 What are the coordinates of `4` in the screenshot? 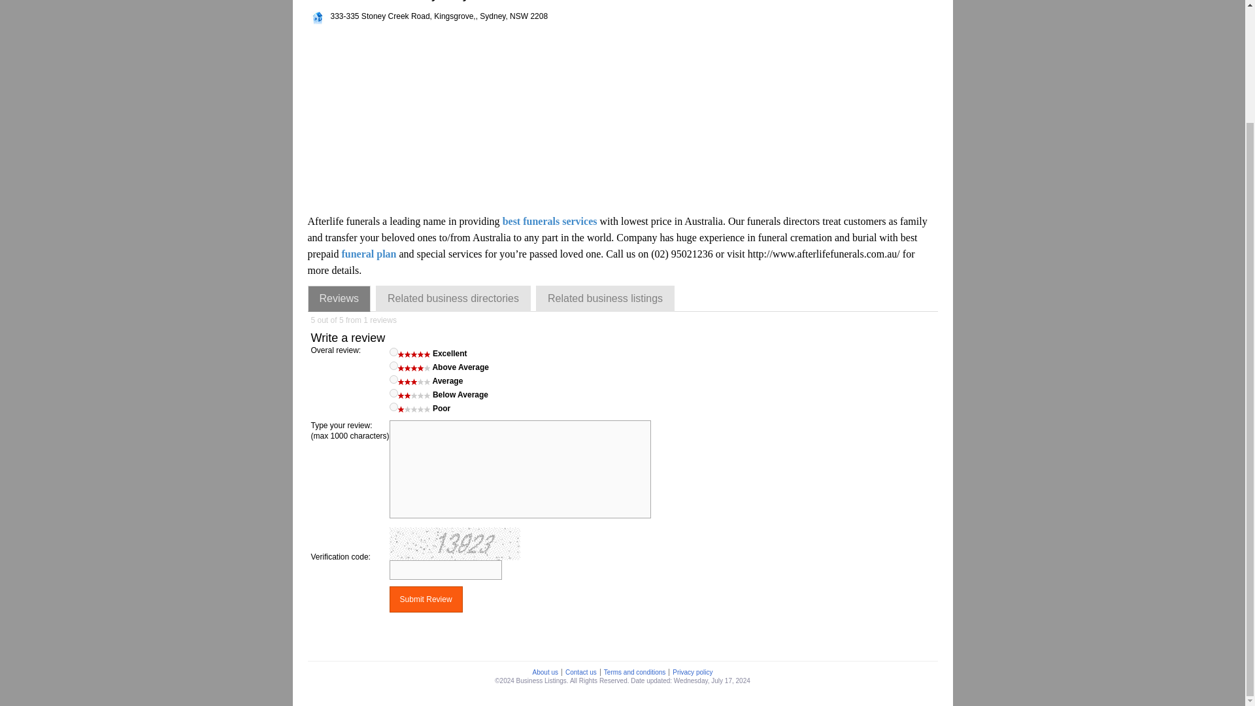 It's located at (393, 365).